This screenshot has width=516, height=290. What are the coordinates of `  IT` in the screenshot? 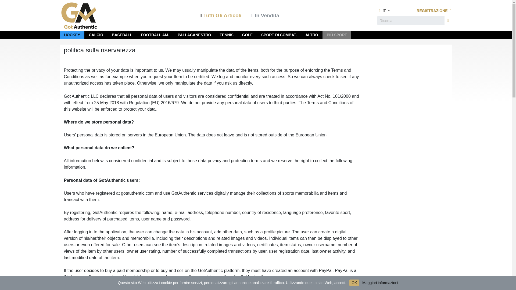 It's located at (383, 11).